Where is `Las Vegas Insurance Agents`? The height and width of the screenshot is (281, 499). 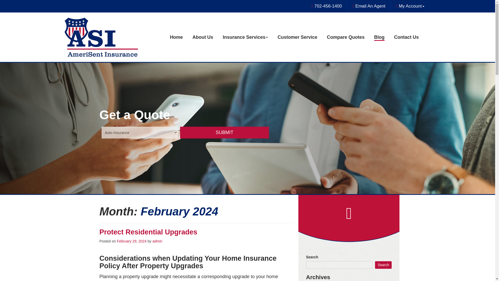 Las Vegas Insurance Agents is located at coordinates (176, 37).